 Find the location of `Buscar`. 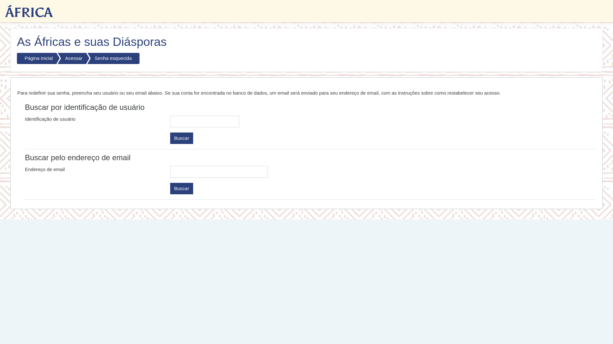

Buscar is located at coordinates (181, 189).